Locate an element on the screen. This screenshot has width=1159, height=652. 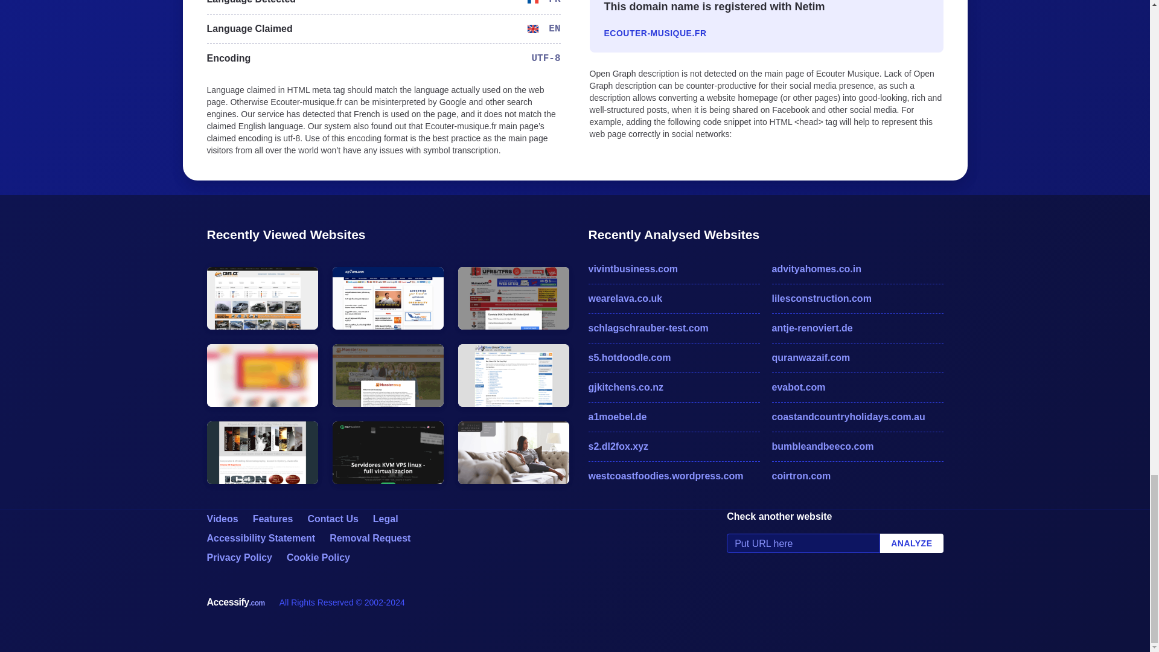
vivintbusiness.com is located at coordinates (673, 269).